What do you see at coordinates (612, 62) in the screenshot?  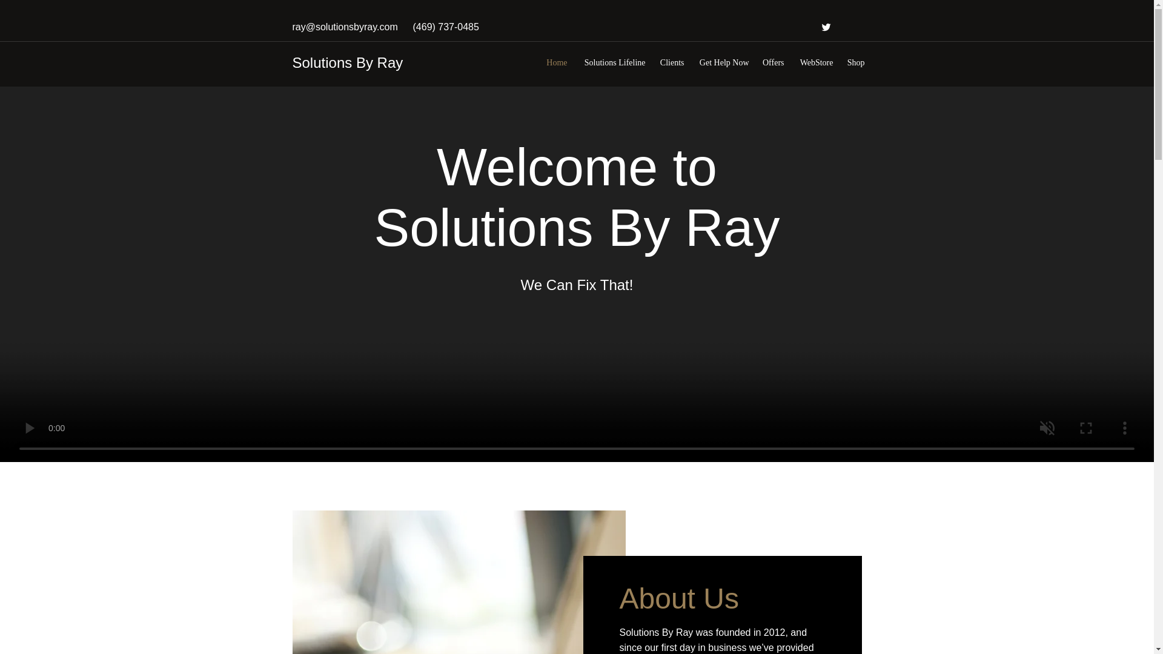 I see `Solutions Lifeline` at bounding box center [612, 62].